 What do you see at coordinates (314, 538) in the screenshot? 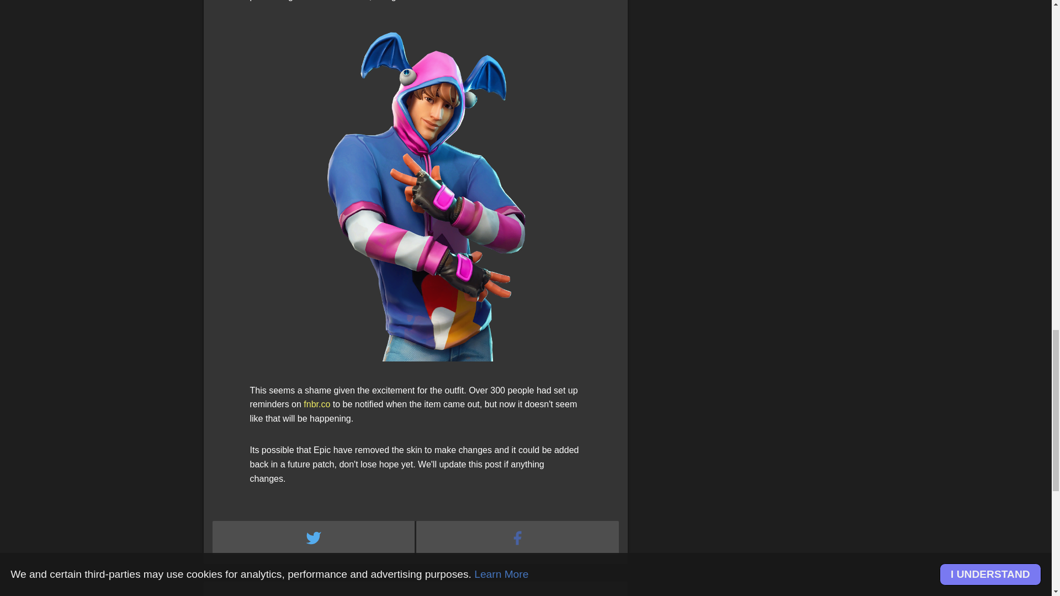
I see `Share on Twitter` at bounding box center [314, 538].